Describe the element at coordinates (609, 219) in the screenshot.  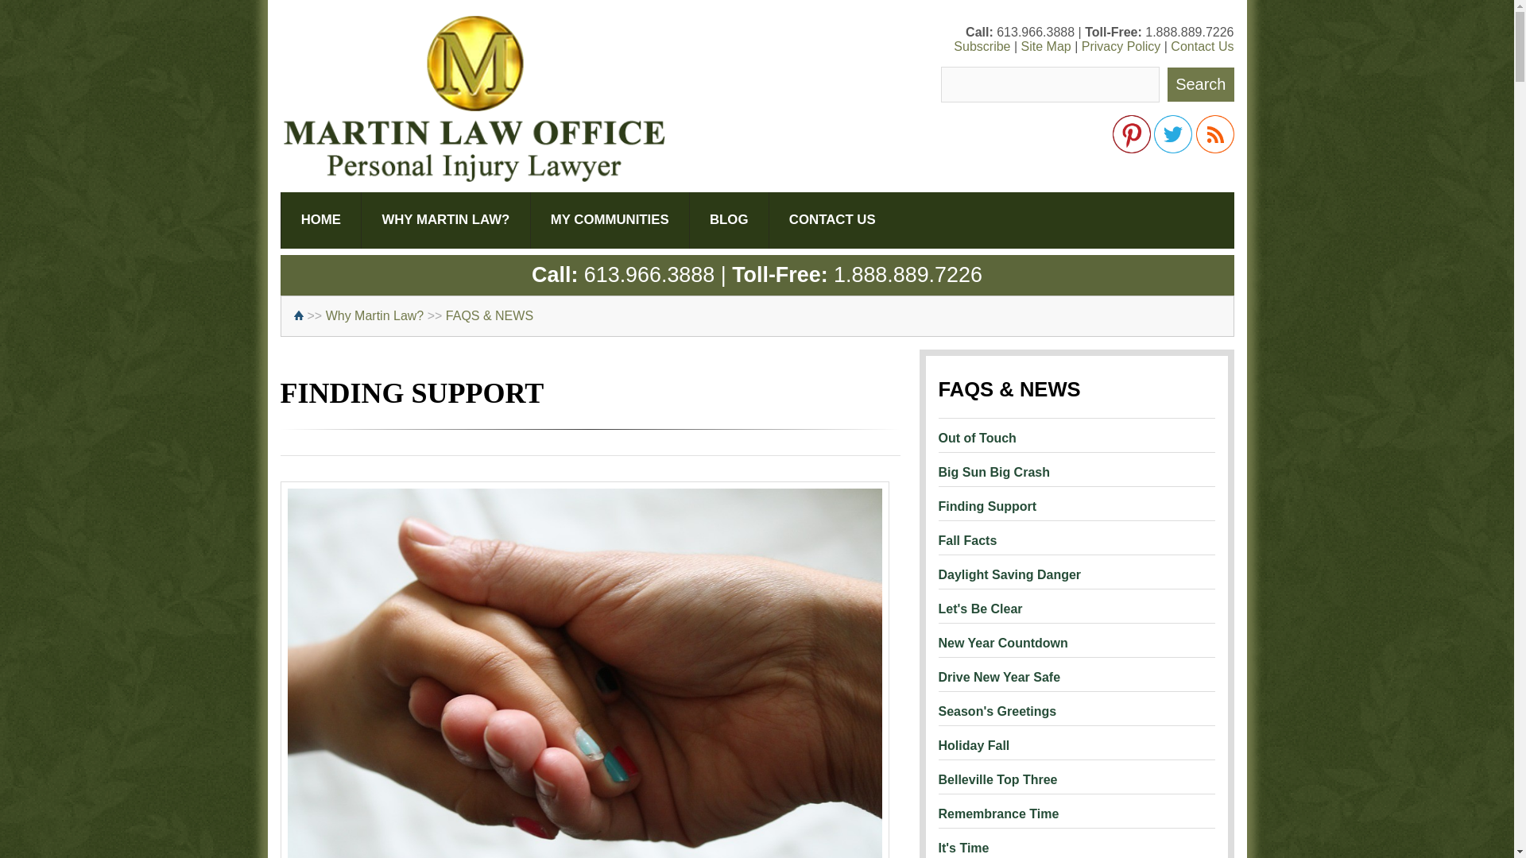
I see `MY COMMUNITIES` at that location.